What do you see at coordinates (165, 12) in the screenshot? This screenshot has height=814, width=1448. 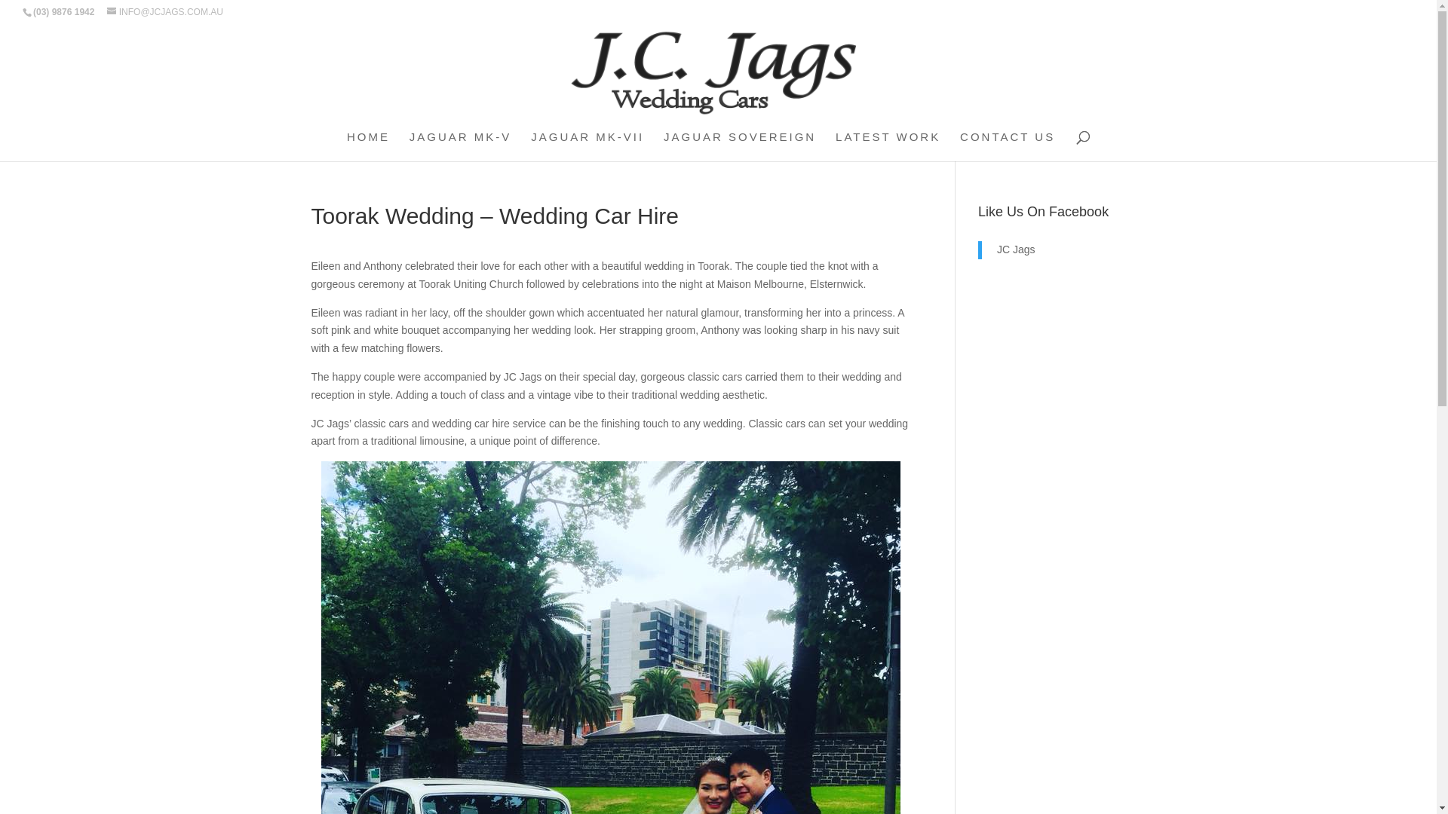 I see `INFO@JCJAGS.COM.AU` at bounding box center [165, 12].